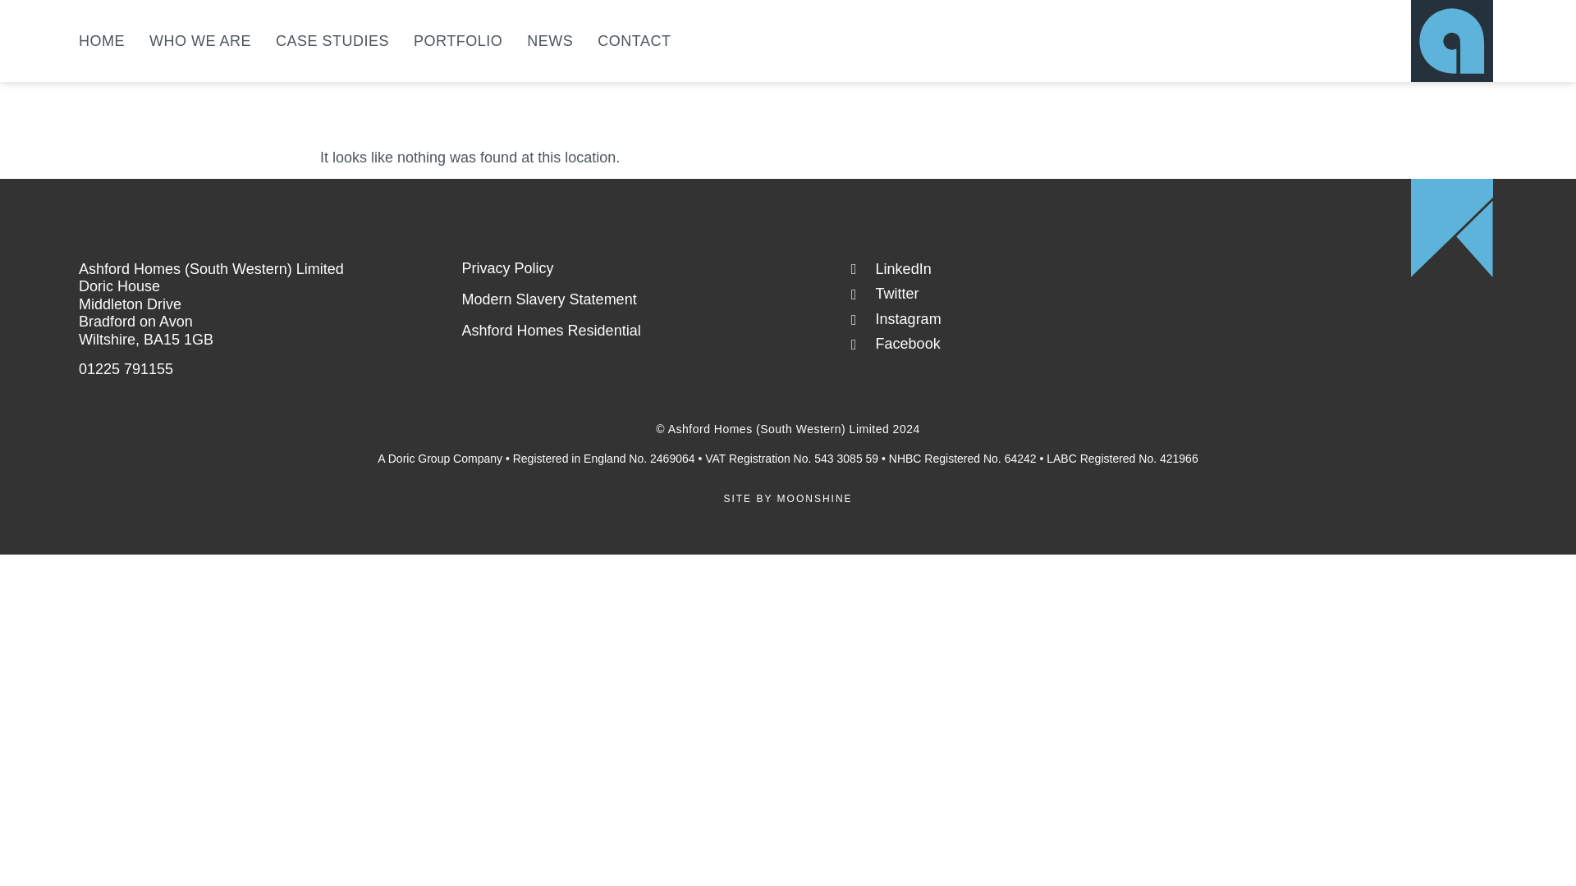 The height and width of the screenshot is (886, 1576). I want to click on Privacy Policy, so click(507, 267).